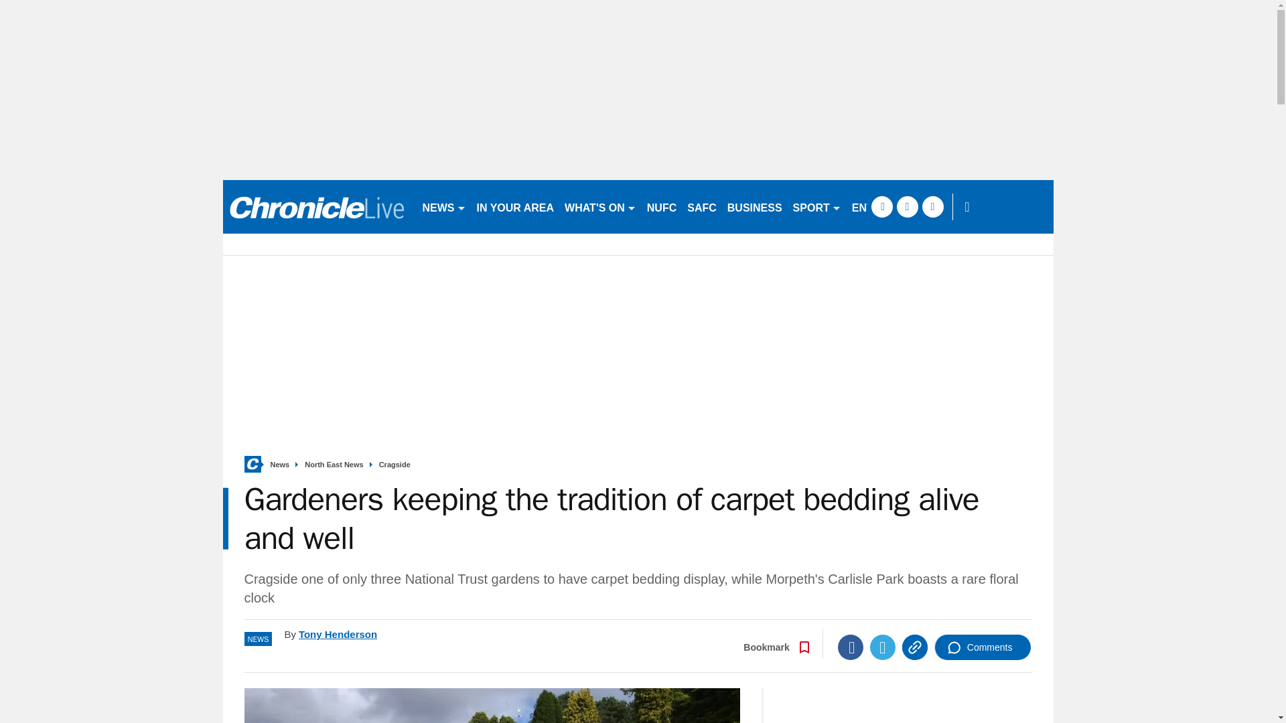 Image resolution: width=1286 pixels, height=723 pixels. I want to click on Twitter, so click(883, 647).